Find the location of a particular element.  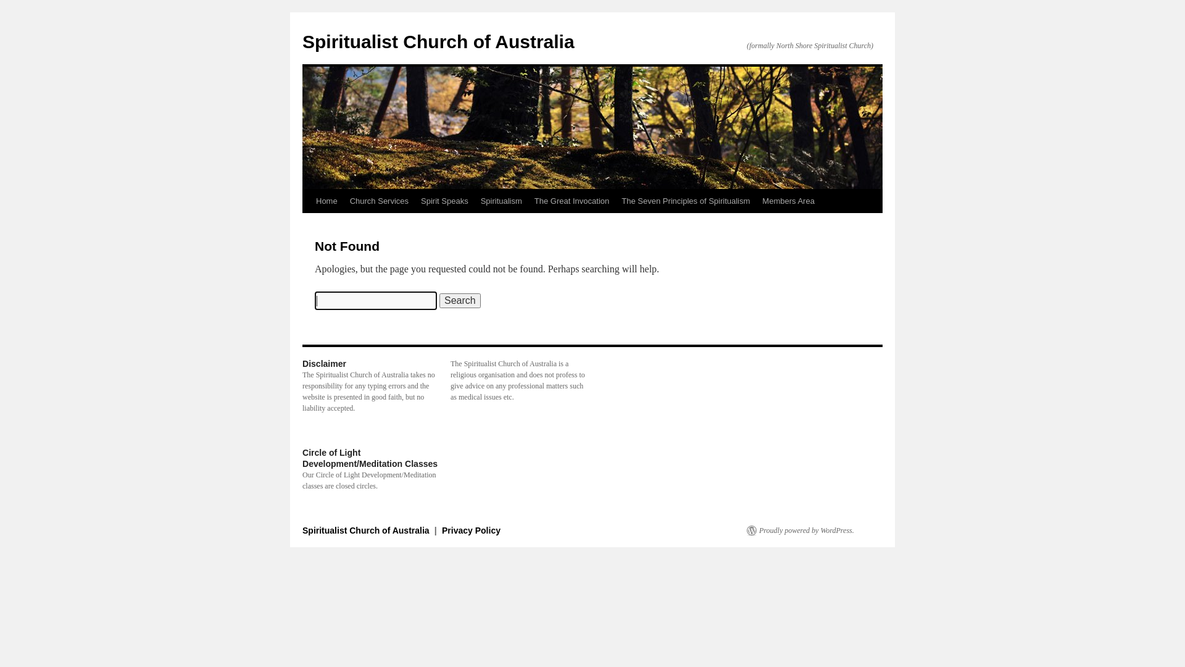

Spiritualist Church of Australia is located at coordinates (438, 42).